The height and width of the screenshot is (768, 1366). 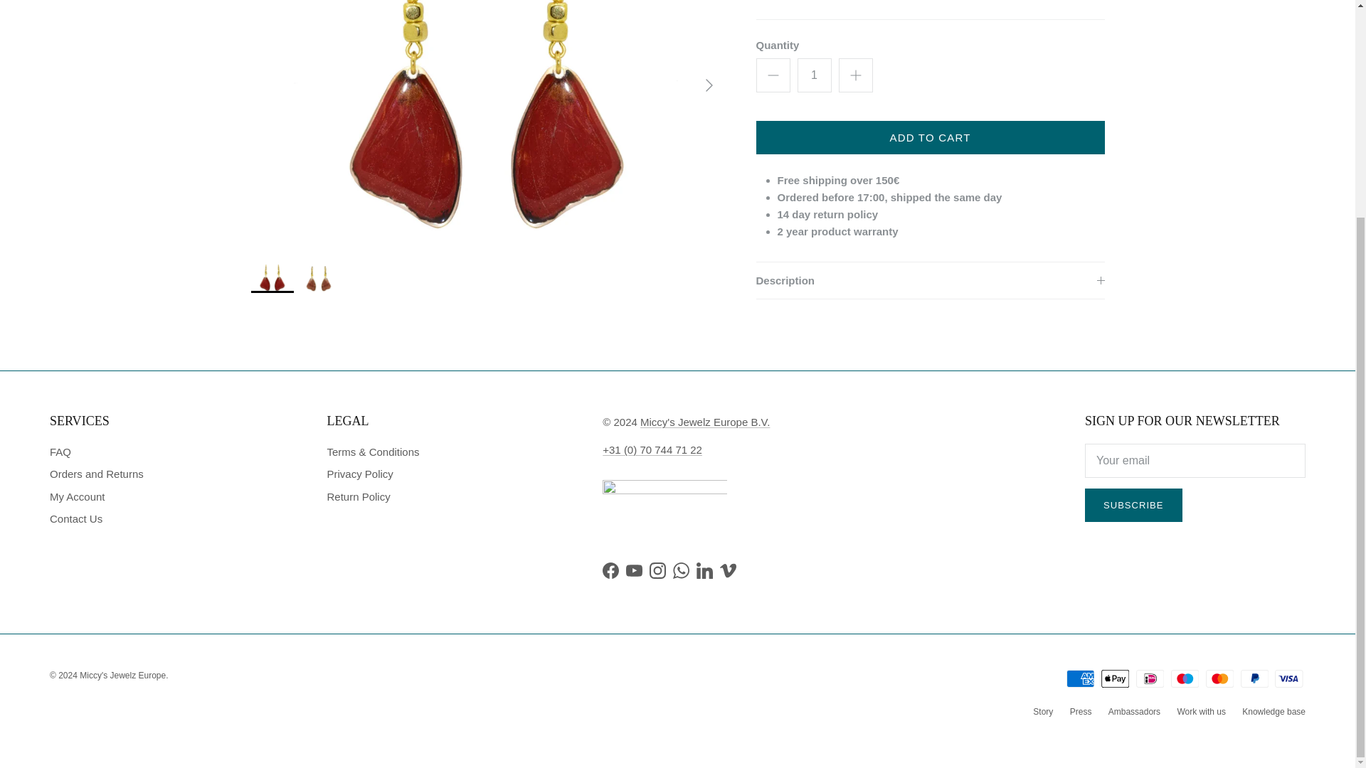 I want to click on Miccy's Jewelz Europe on LinkedIn, so click(x=704, y=570).